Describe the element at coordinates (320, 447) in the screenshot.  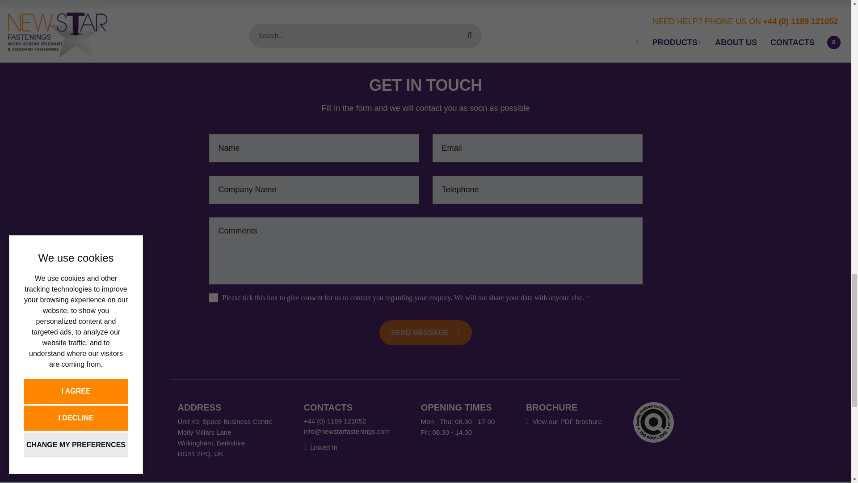
I see `Linked In` at that location.